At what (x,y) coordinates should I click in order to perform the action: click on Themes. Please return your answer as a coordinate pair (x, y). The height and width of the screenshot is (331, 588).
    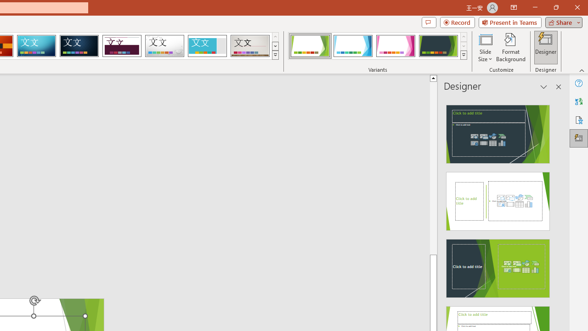
    Looking at the image, I should click on (275, 55).